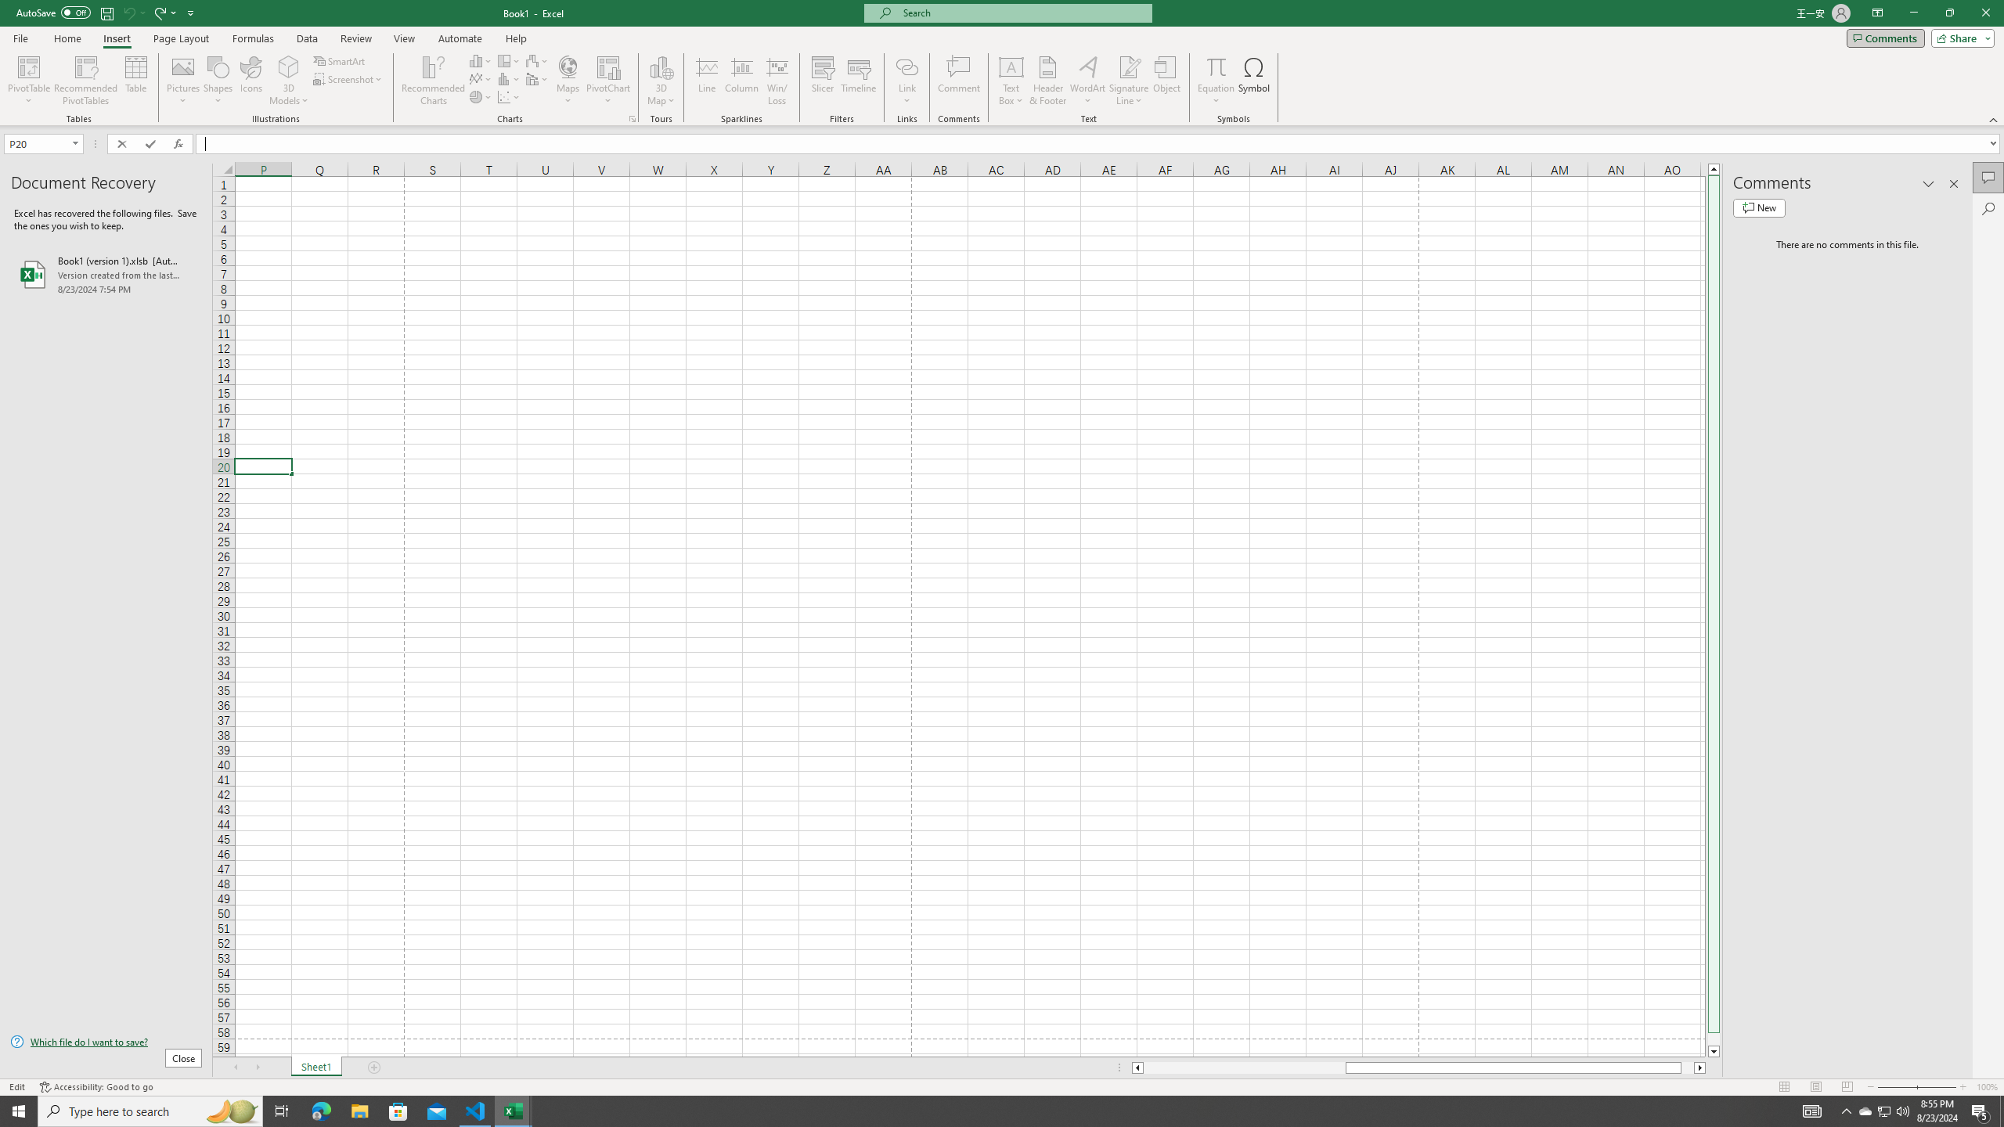 This screenshot has height=1127, width=2004. I want to click on Page down, so click(1714, 1039).